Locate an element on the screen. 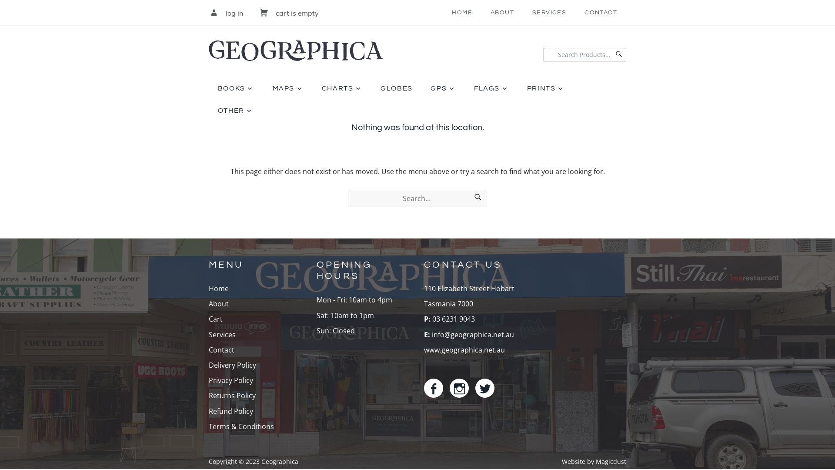 This screenshot has height=470, width=835. Search is located at coordinates (478, 198).